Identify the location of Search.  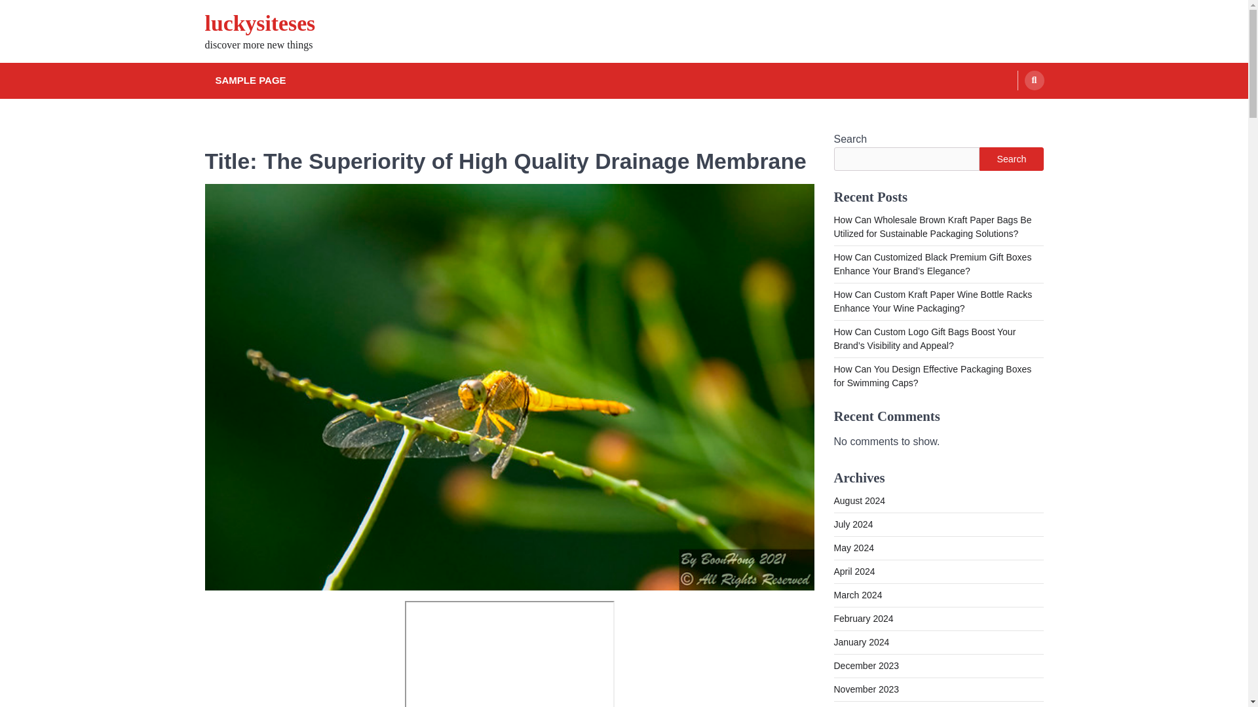
(1011, 158).